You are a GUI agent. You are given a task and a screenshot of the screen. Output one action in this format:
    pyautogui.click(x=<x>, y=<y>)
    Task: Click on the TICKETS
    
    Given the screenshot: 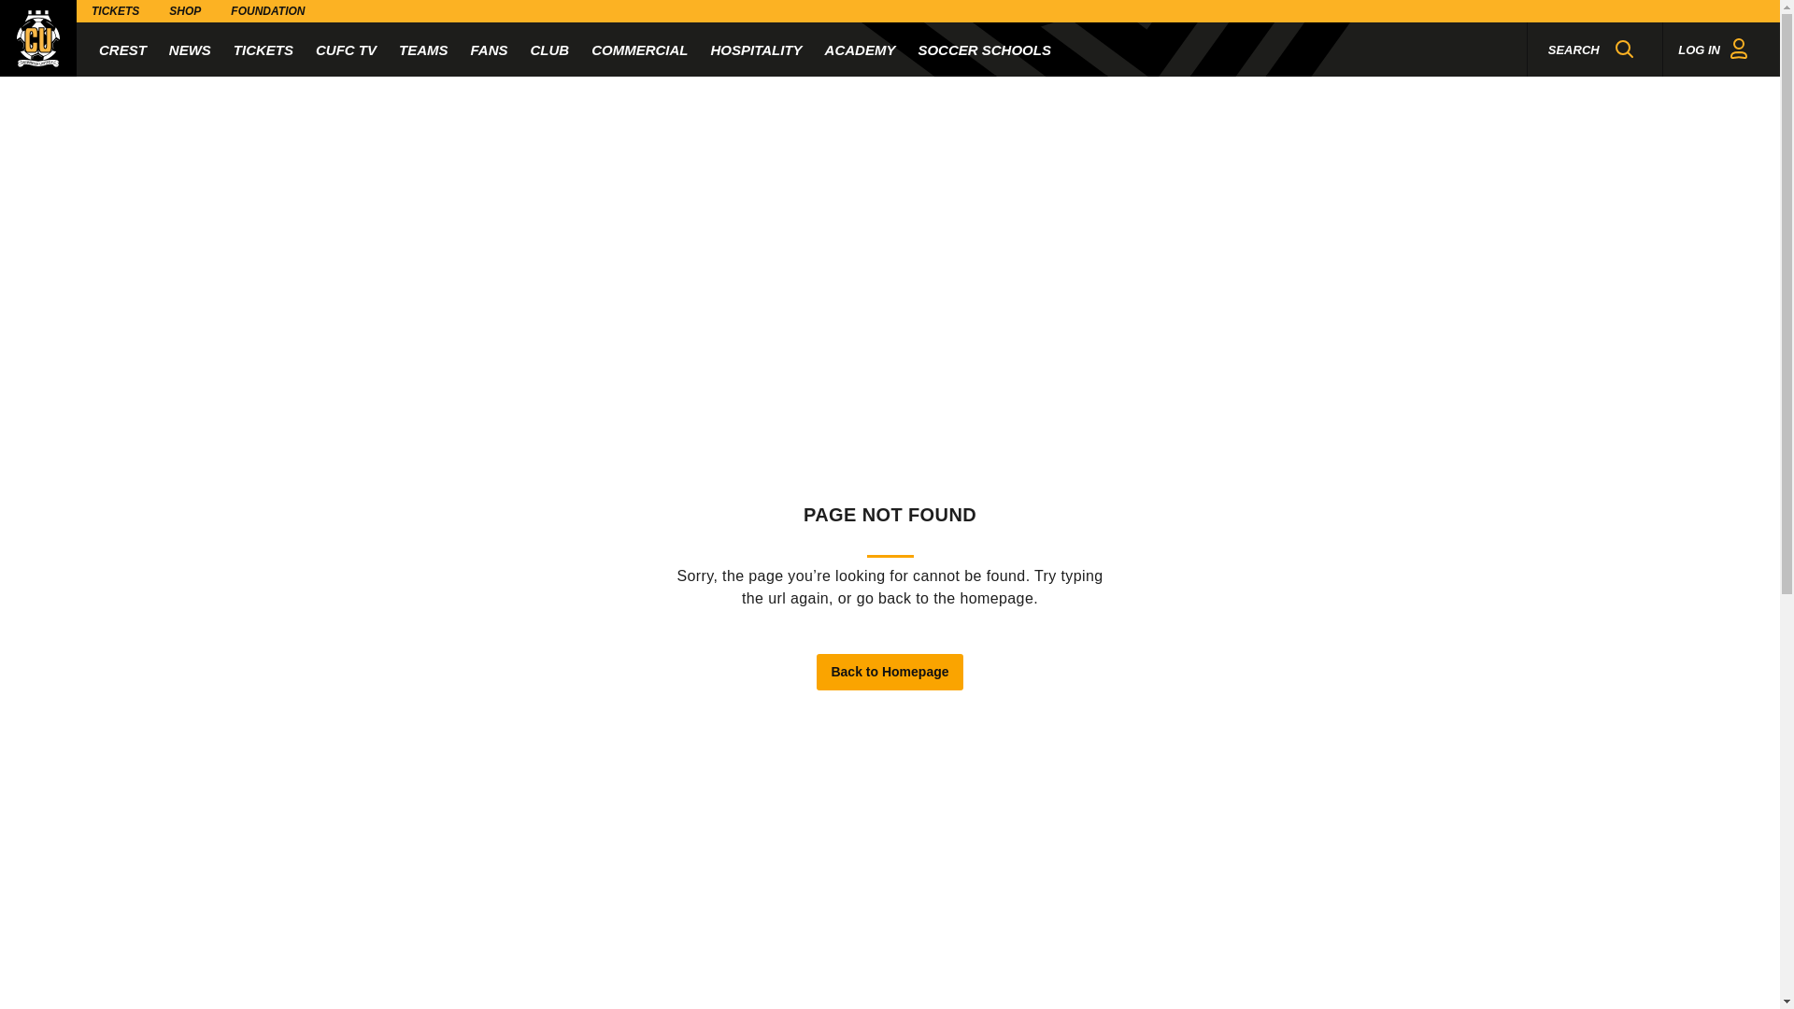 What is the action you would take?
    pyautogui.click(x=263, y=49)
    